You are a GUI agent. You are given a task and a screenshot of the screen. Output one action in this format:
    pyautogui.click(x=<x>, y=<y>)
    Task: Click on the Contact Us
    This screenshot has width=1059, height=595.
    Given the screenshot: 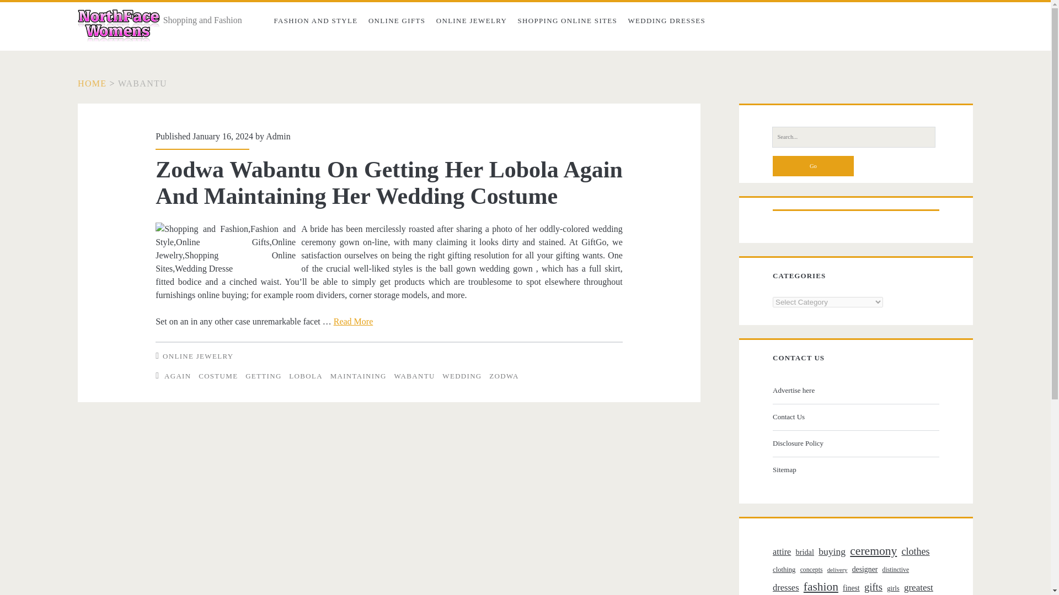 What is the action you would take?
    pyautogui.click(x=854, y=416)
    